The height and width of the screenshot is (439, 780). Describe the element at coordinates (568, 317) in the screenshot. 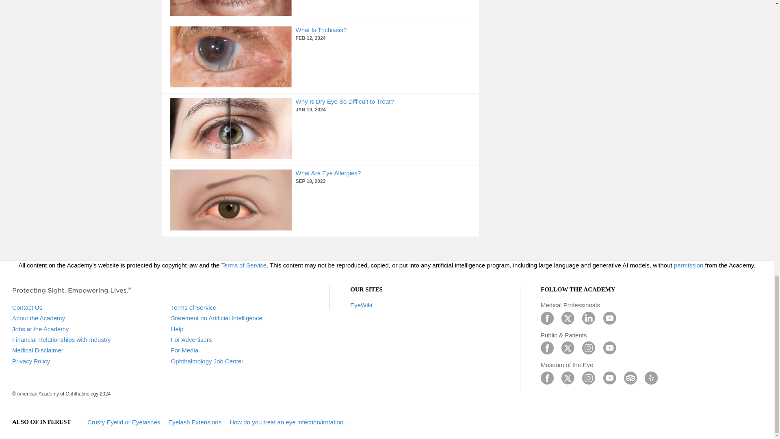

I see `Twitter` at that location.